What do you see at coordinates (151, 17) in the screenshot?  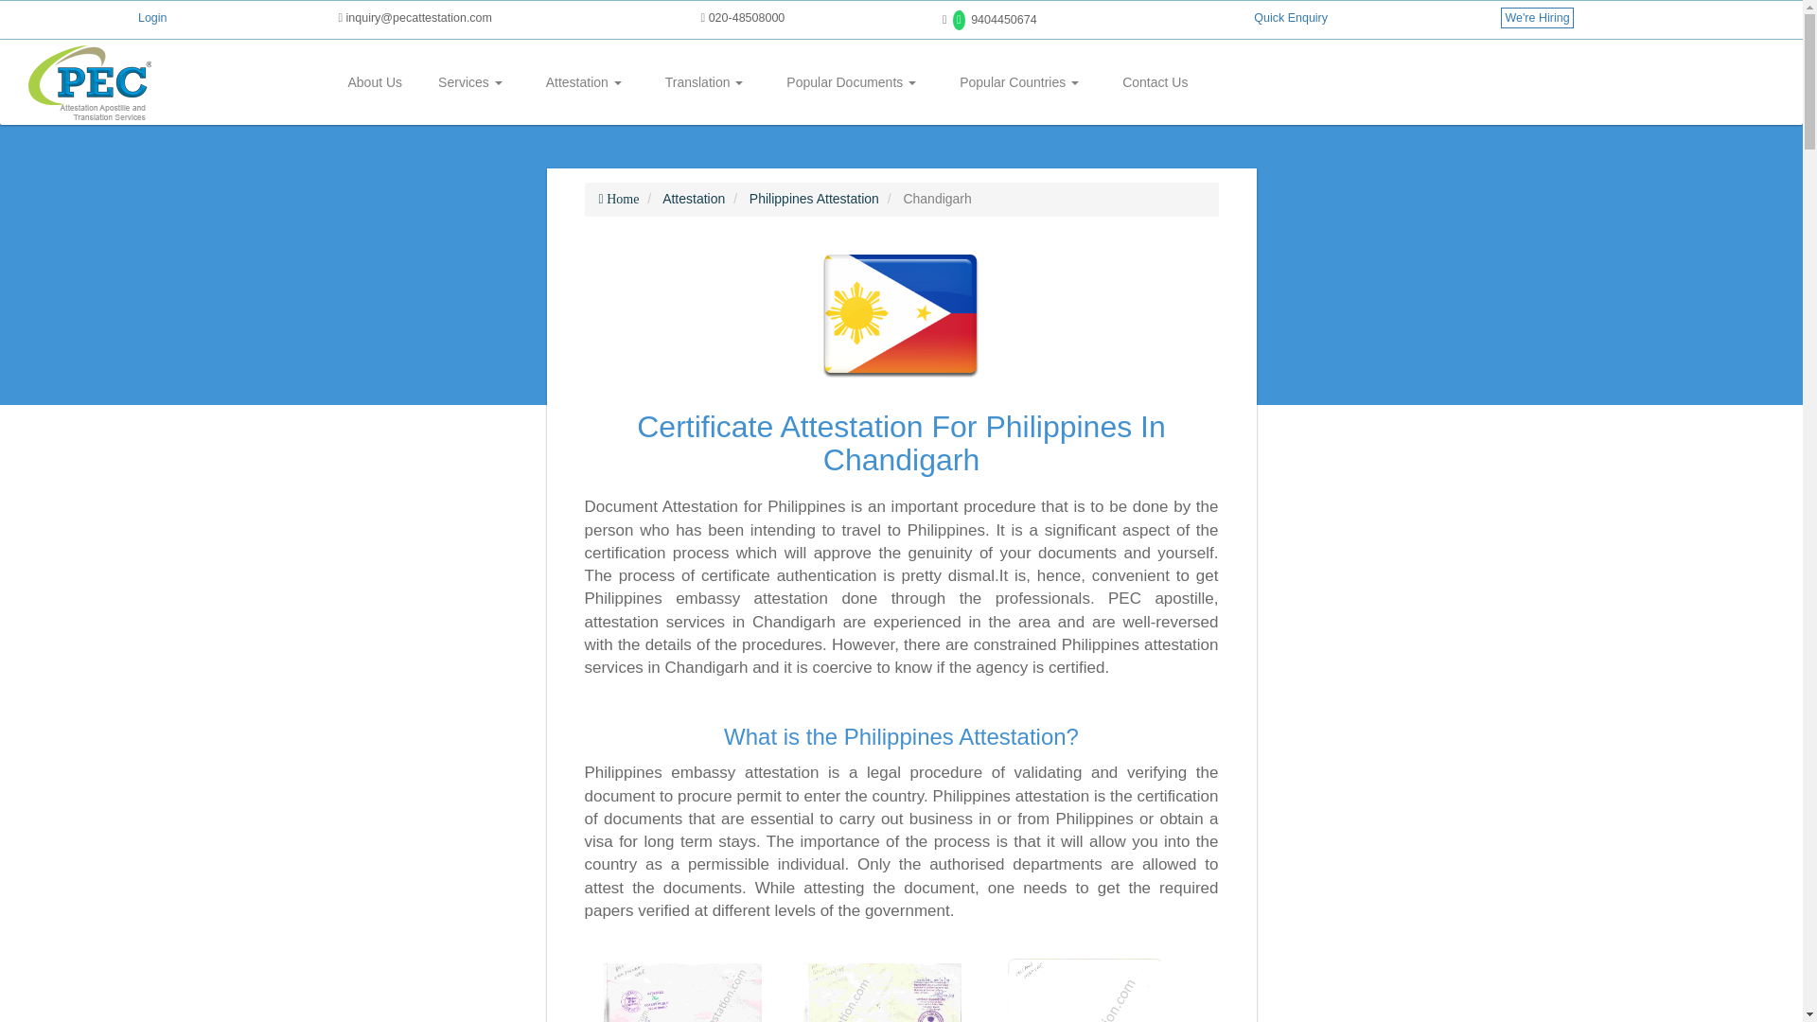 I see `Login` at bounding box center [151, 17].